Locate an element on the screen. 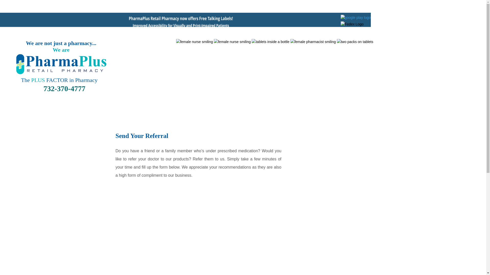  Special Packaging is located at coordinates (354, 6).